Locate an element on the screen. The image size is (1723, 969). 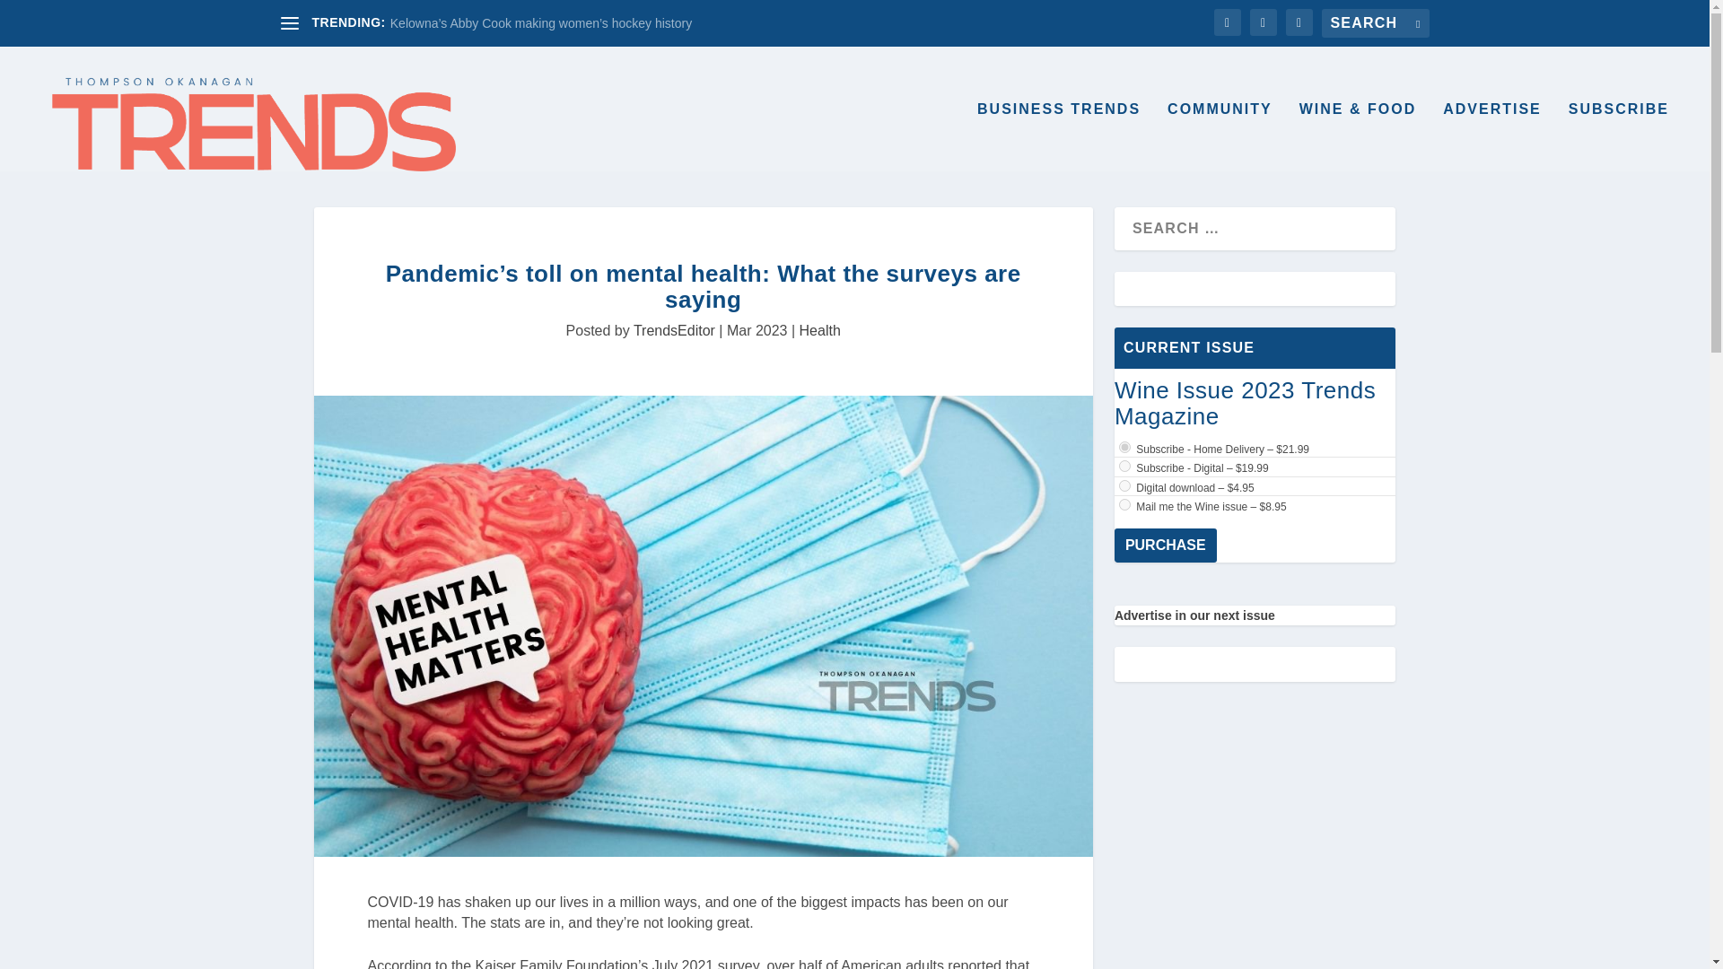
Posts by TrendsEditor is located at coordinates (674, 330).